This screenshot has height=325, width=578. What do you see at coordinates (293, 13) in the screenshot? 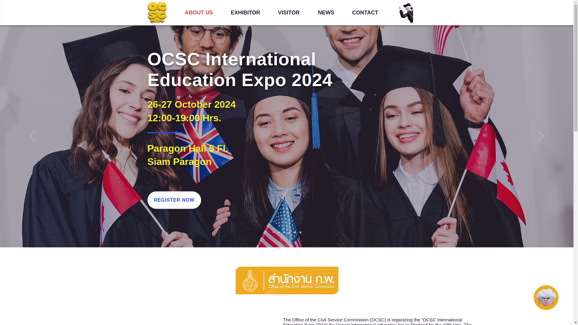
I see `VISITOR` at bounding box center [293, 13].